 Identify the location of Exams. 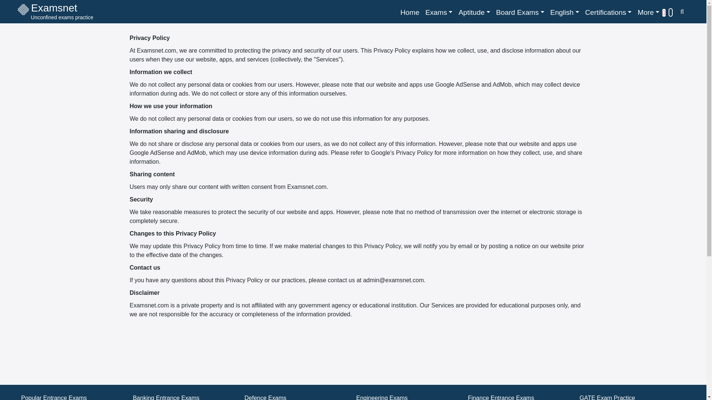
(439, 13).